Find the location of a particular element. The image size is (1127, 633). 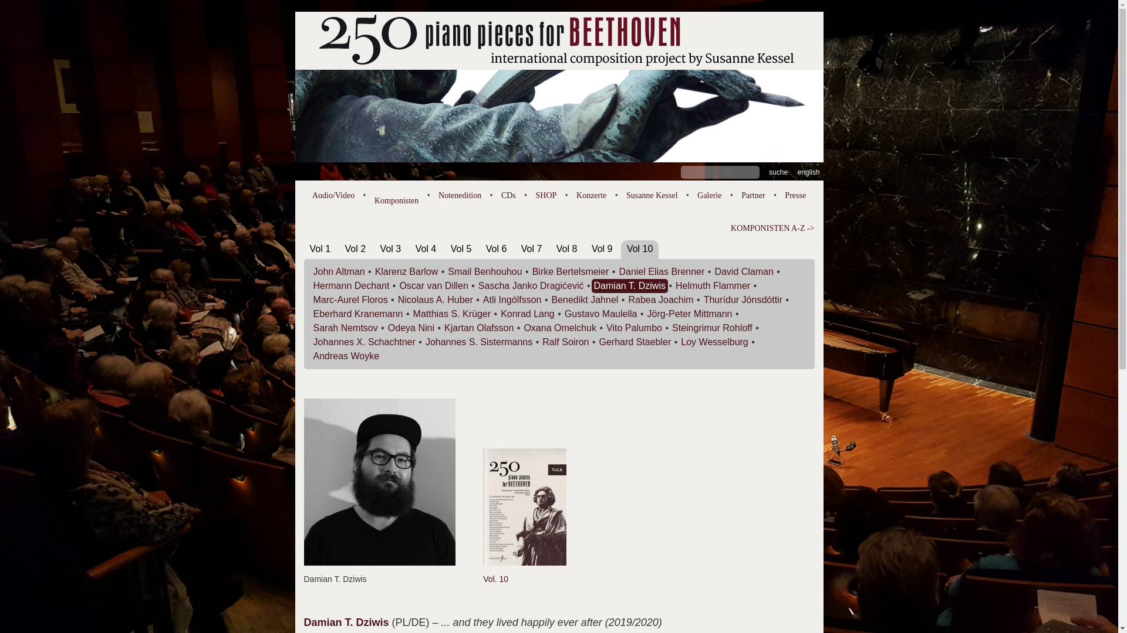

Johannes X. Schachtner is located at coordinates (365, 342).